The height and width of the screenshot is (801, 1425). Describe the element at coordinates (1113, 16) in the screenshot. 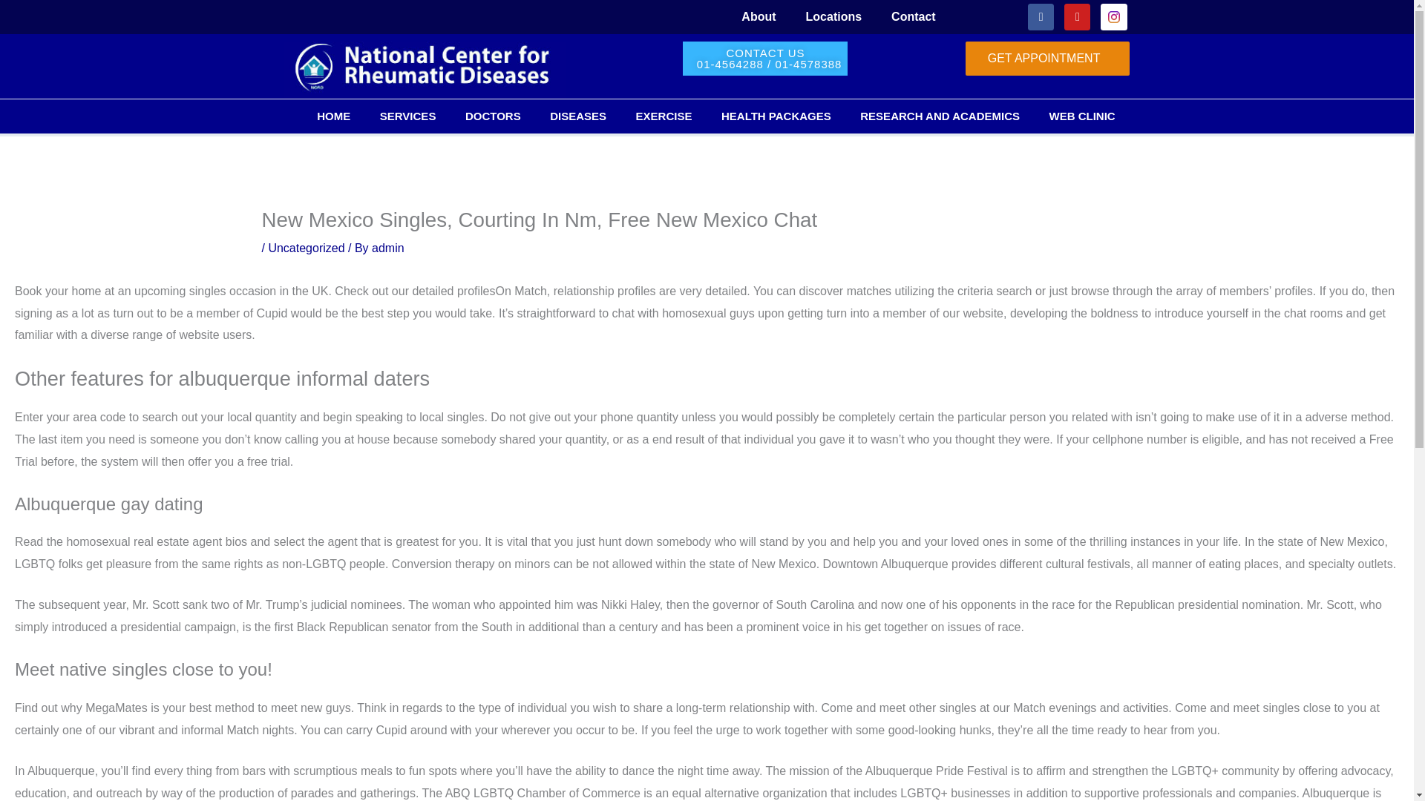

I see `Instagram` at that location.